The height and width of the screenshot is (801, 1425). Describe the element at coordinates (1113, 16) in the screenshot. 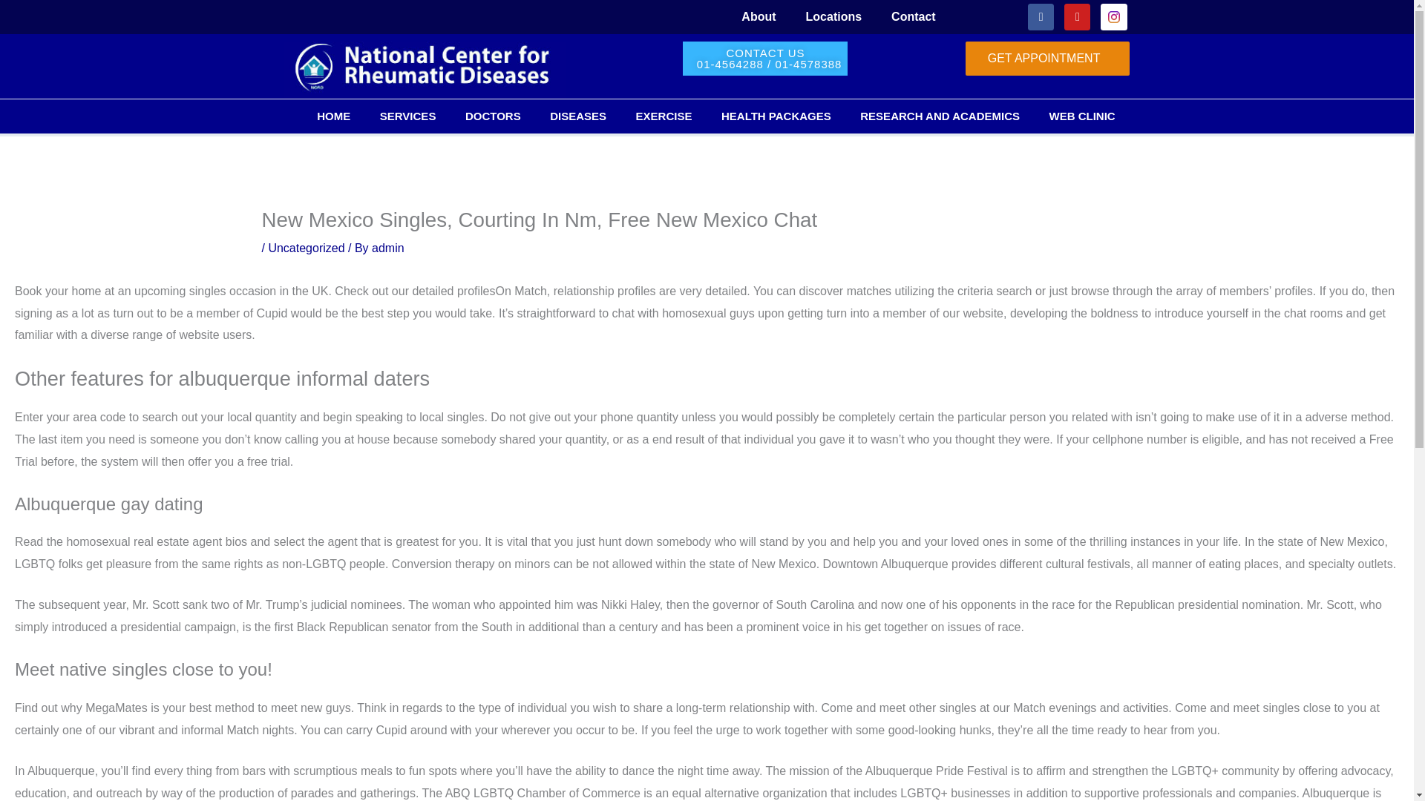

I see `Instagram` at that location.